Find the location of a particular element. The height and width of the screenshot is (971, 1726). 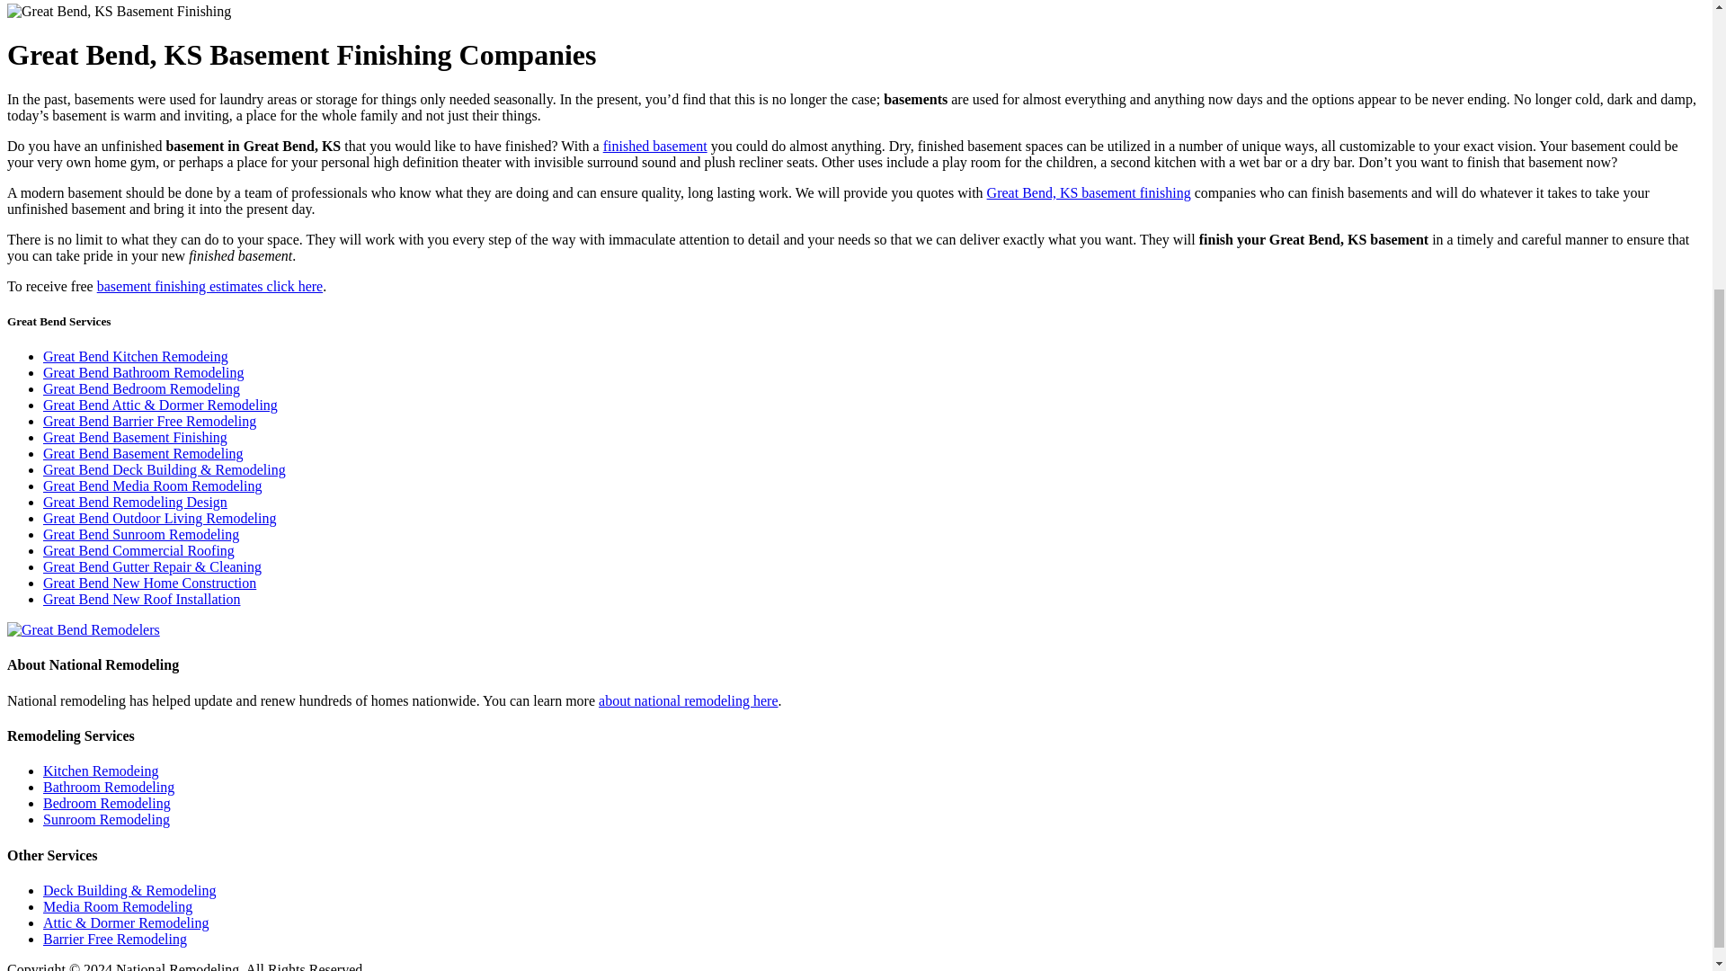

finished basement is located at coordinates (654, 146).